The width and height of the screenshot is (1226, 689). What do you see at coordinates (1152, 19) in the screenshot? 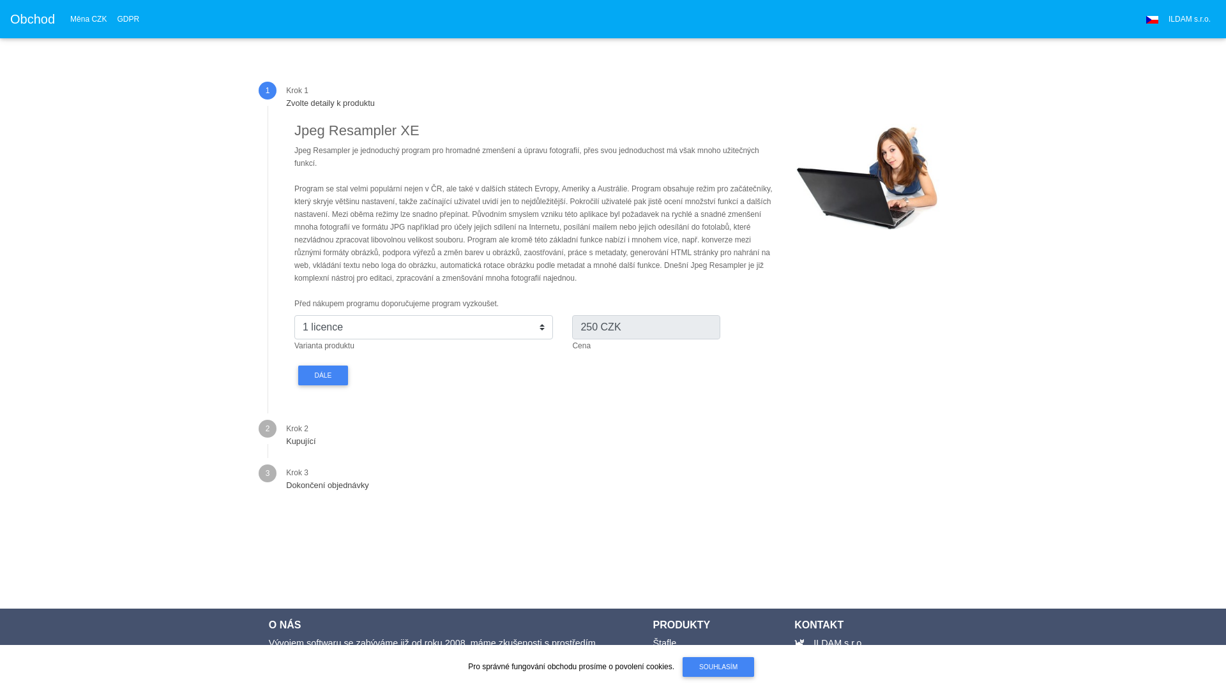
I see `Switch to English` at bounding box center [1152, 19].